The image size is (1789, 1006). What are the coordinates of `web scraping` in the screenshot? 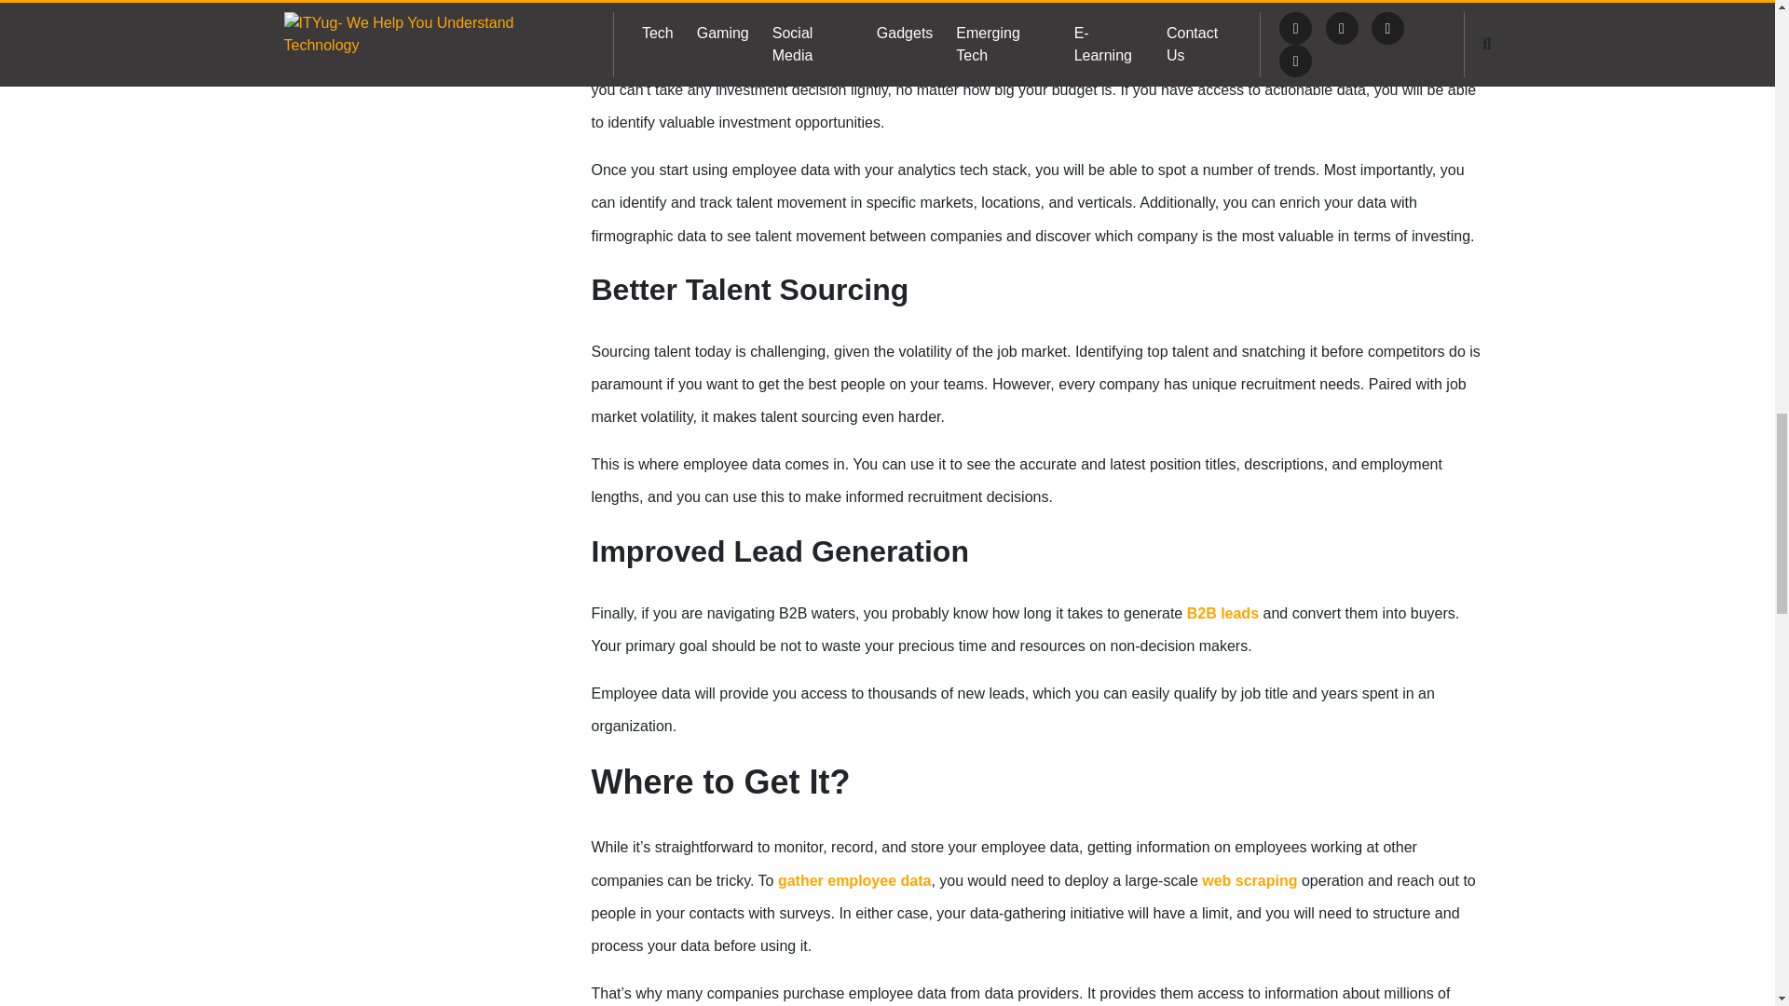 It's located at (1250, 880).